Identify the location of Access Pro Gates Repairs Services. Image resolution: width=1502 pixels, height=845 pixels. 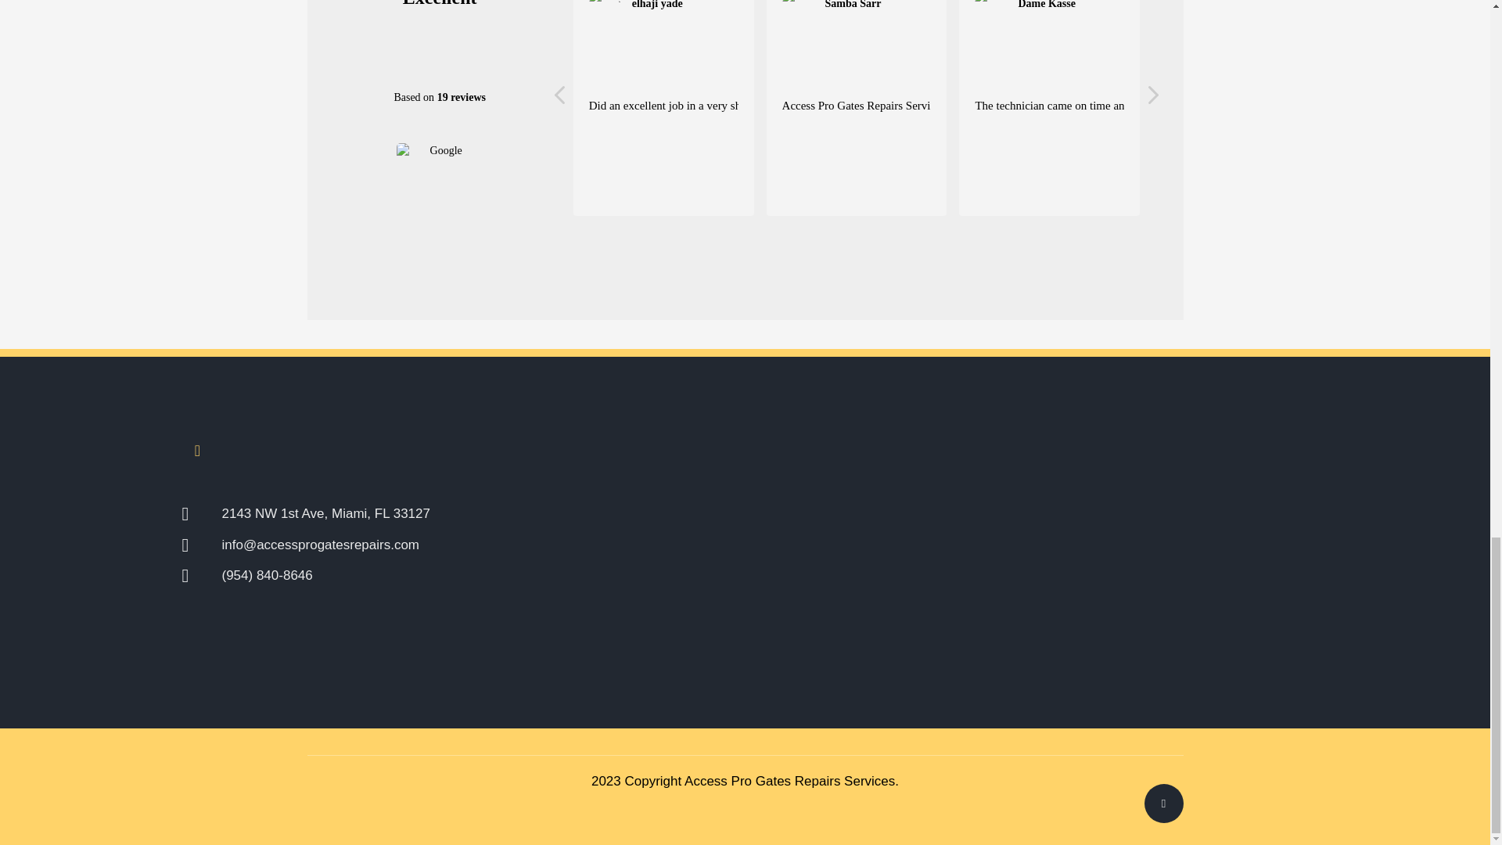
(790, 781).